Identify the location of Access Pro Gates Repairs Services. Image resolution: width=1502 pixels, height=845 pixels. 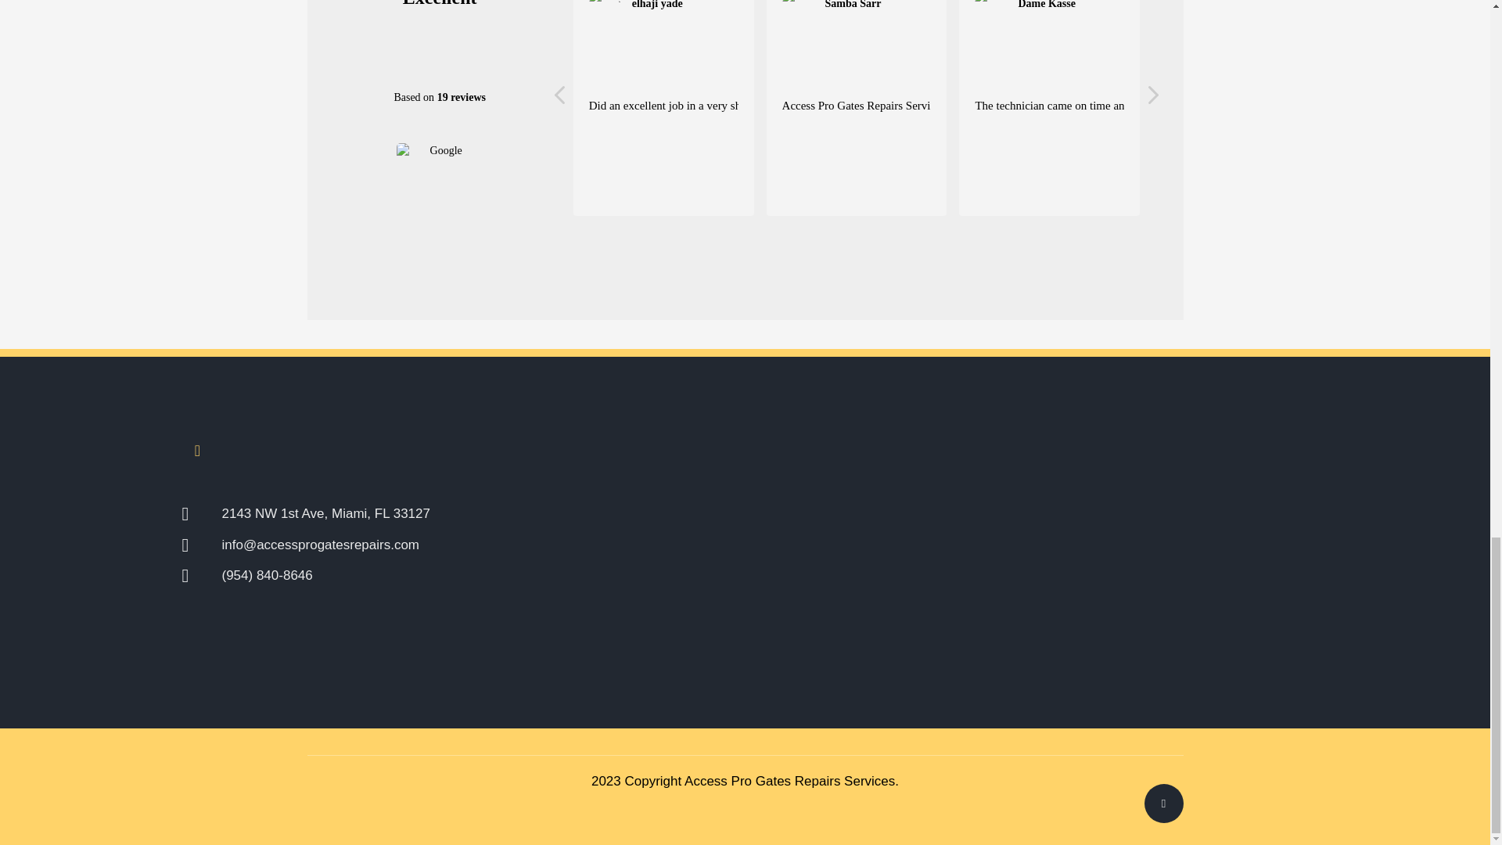
(790, 781).